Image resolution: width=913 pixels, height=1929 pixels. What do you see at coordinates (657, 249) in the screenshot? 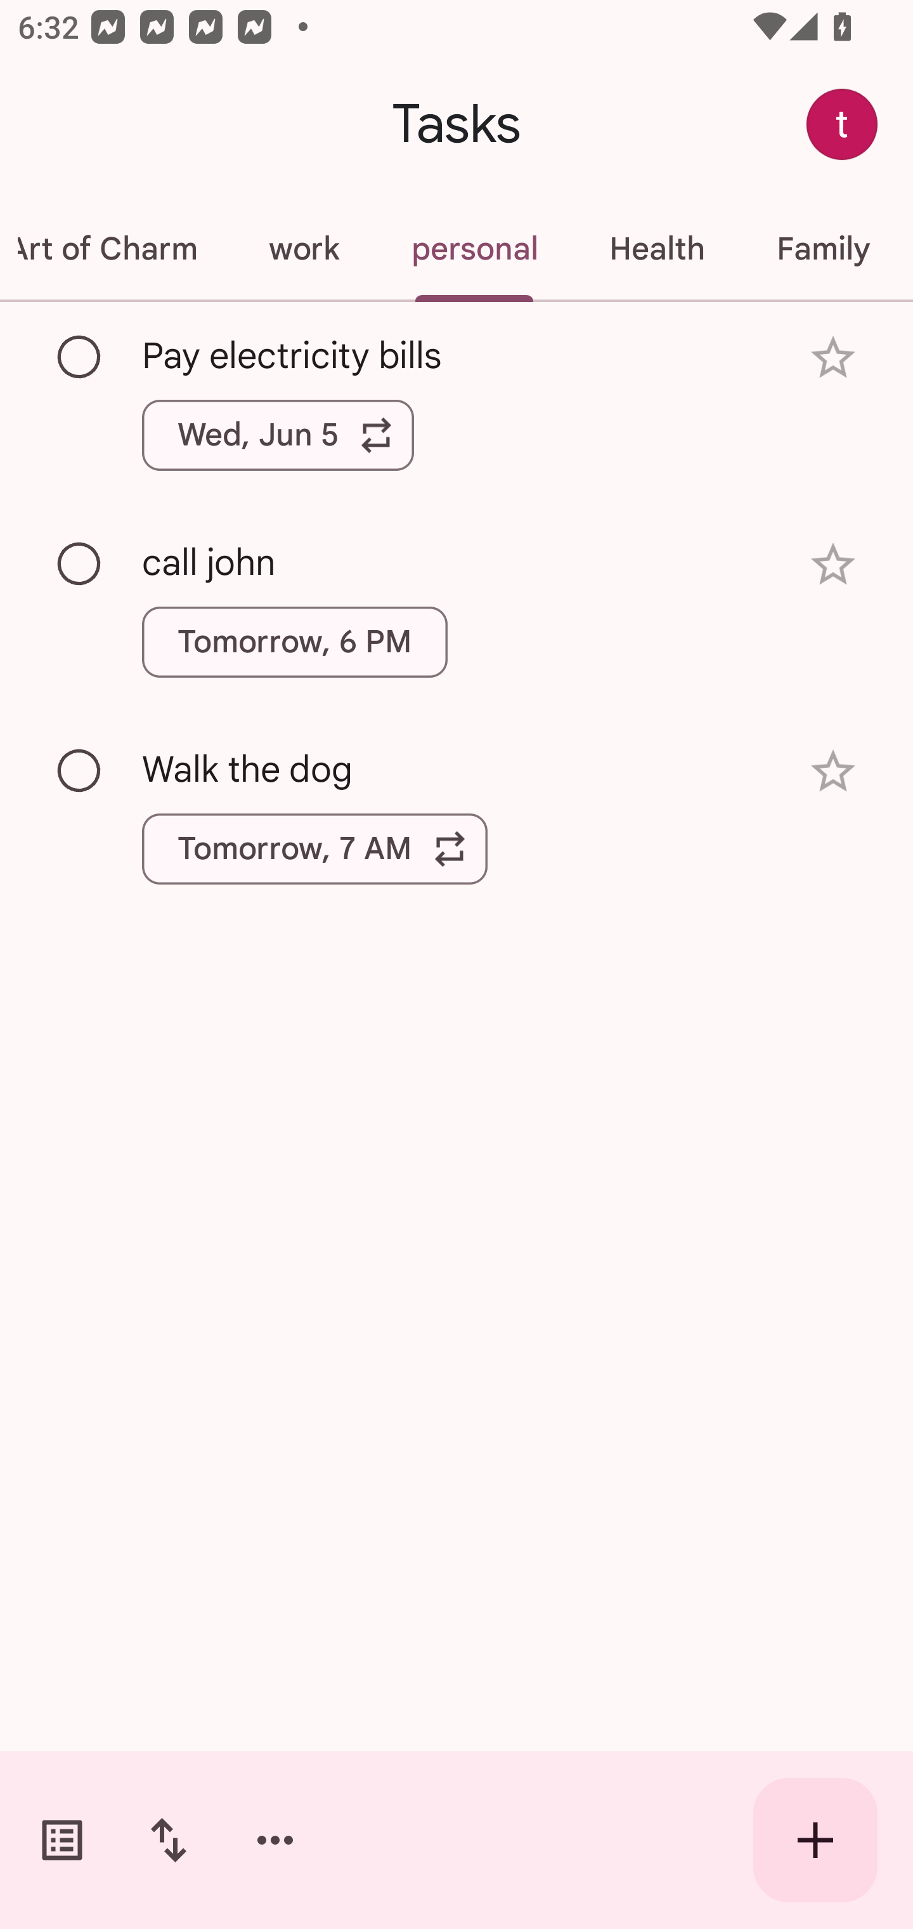
I see `Health` at bounding box center [657, 249].